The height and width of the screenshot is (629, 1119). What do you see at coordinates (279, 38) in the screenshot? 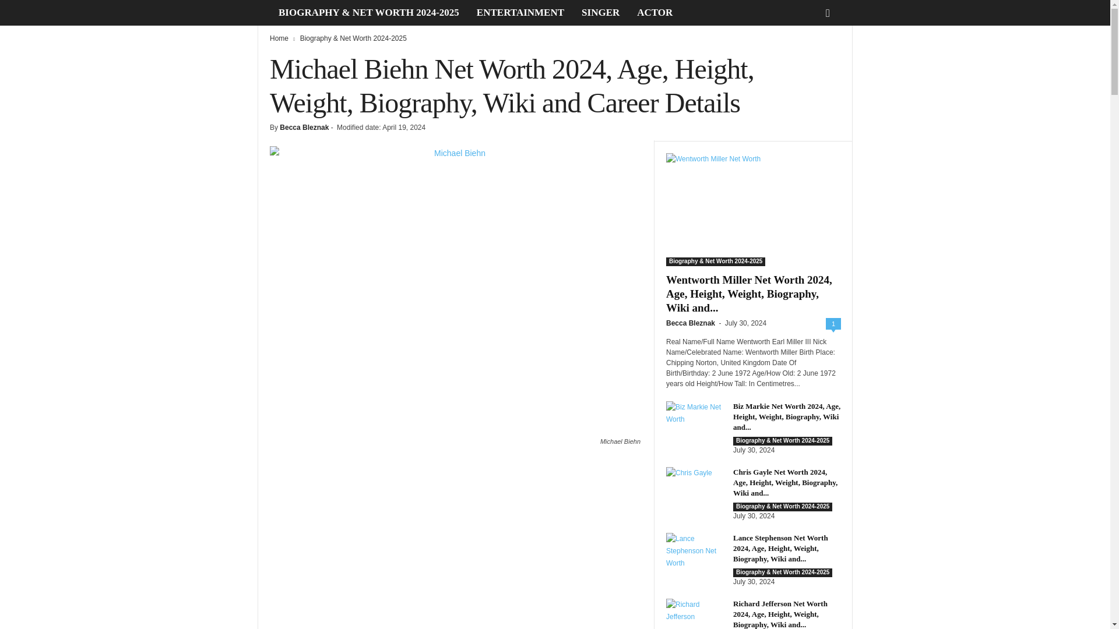
I see `Home` at bounding box center [279, 38].